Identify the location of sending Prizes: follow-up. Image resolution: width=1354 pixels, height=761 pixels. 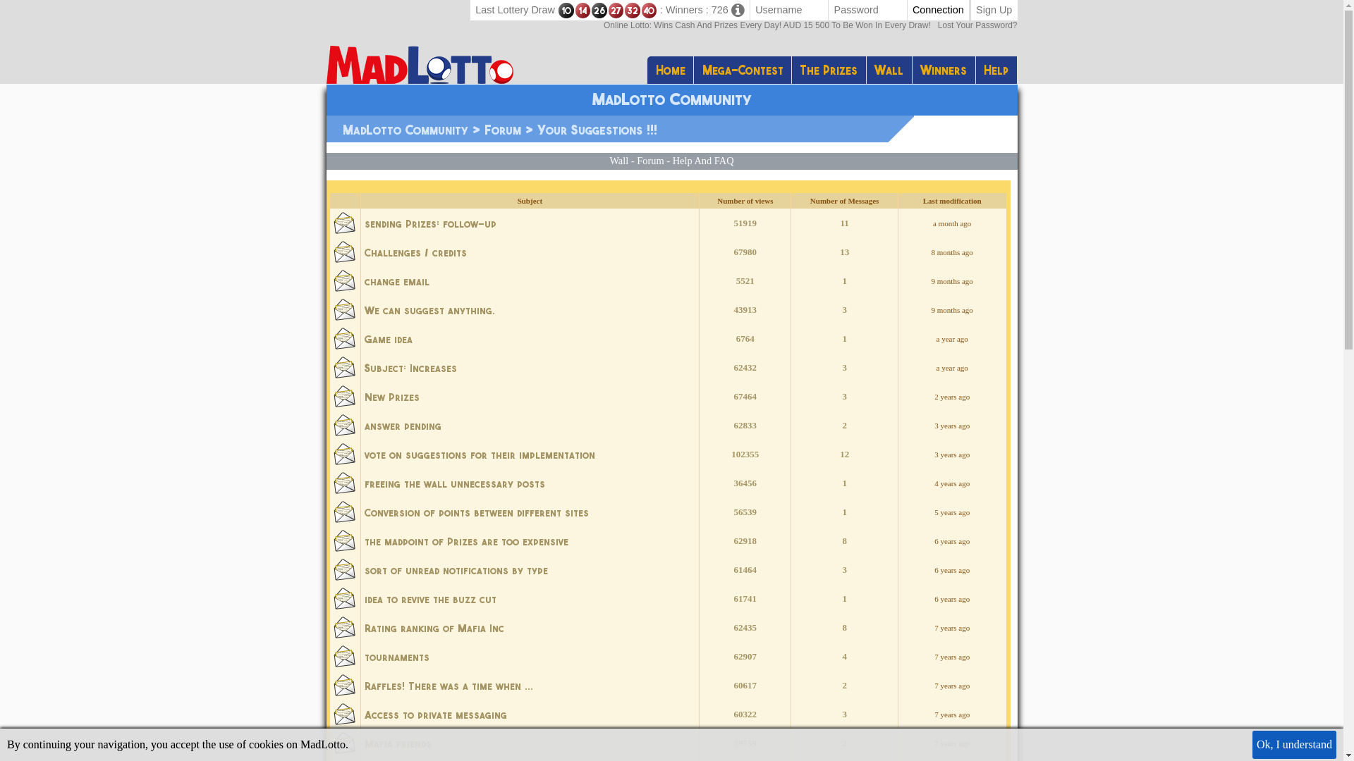
(430, 223).